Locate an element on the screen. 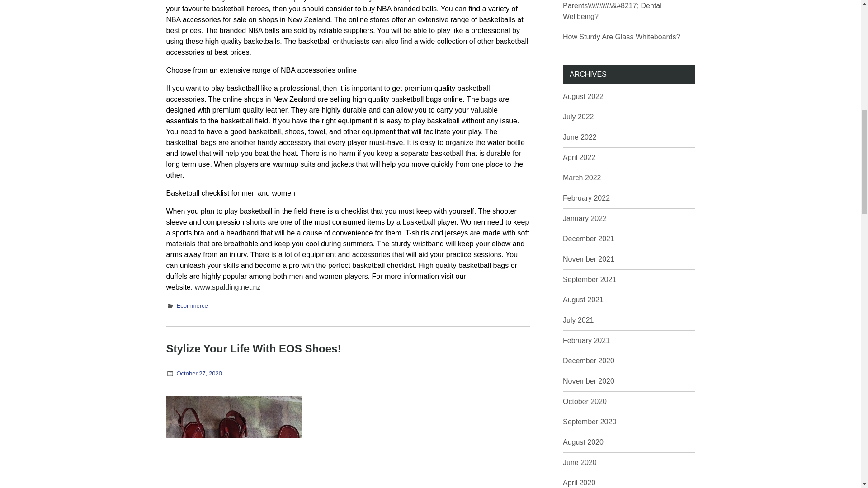 This screenshot has width=868, height=488. How Sturdy Are Glass Whiteboards? is located at coordinates (621, 37).